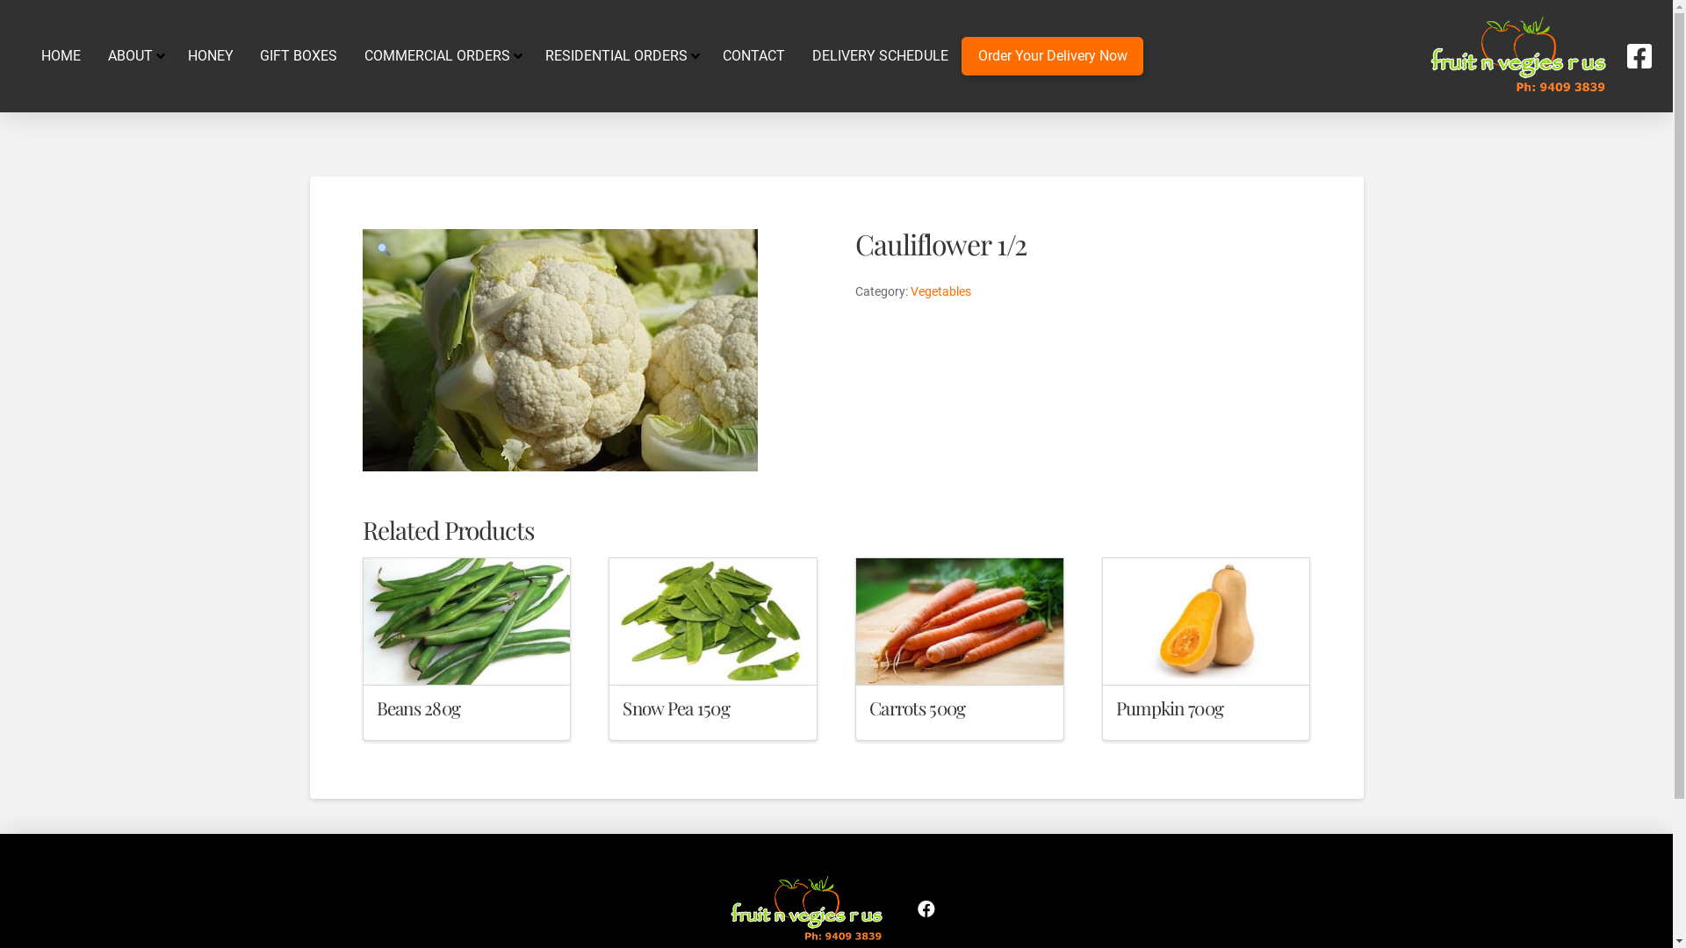 The image size is (1686, 948). What do you see at coordinates (880, 56) in the screenshot?
I see `DELIVERY SCHEDULE` at bounding box center [880, 56].